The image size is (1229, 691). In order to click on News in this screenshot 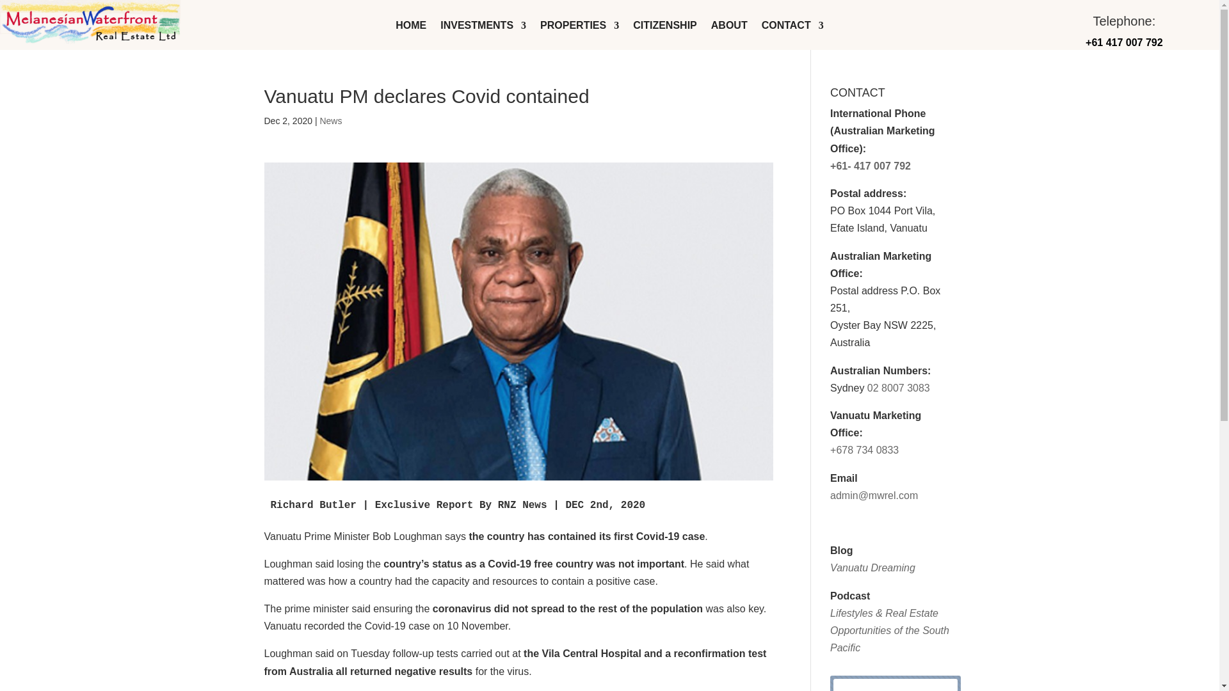, I will do `click(330, 120)`.